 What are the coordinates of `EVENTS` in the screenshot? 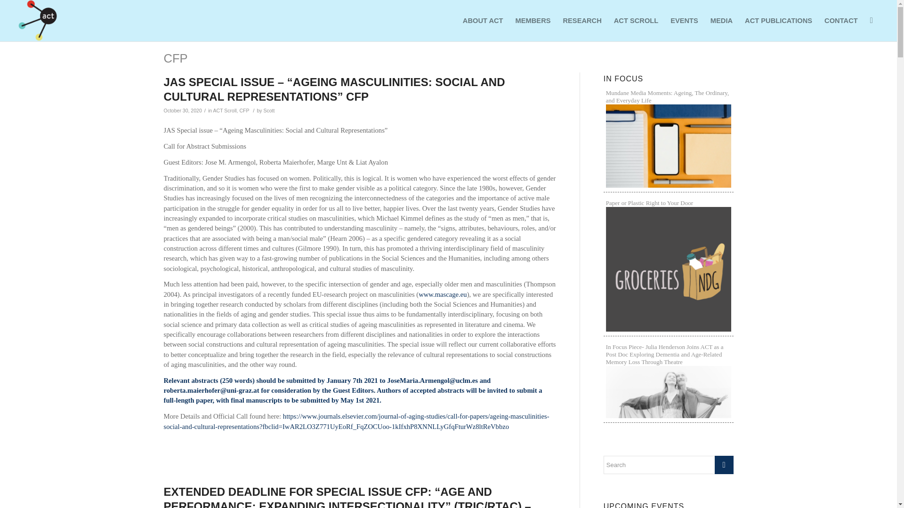 It's located at (684, 21).